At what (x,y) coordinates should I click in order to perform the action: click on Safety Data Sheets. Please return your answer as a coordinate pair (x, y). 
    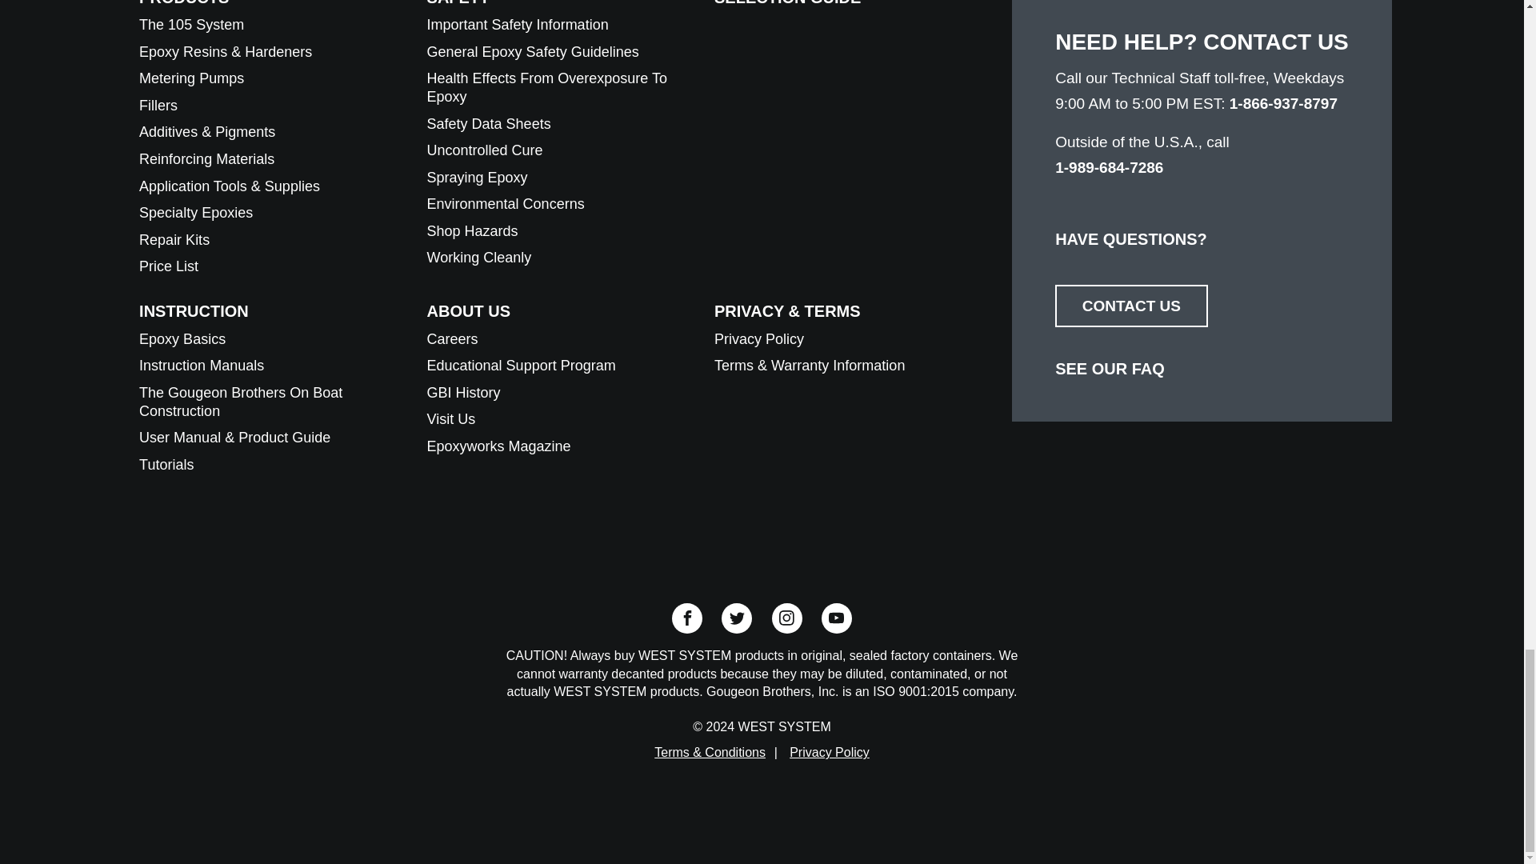
    Looking at the image, I should click on (489, 123).